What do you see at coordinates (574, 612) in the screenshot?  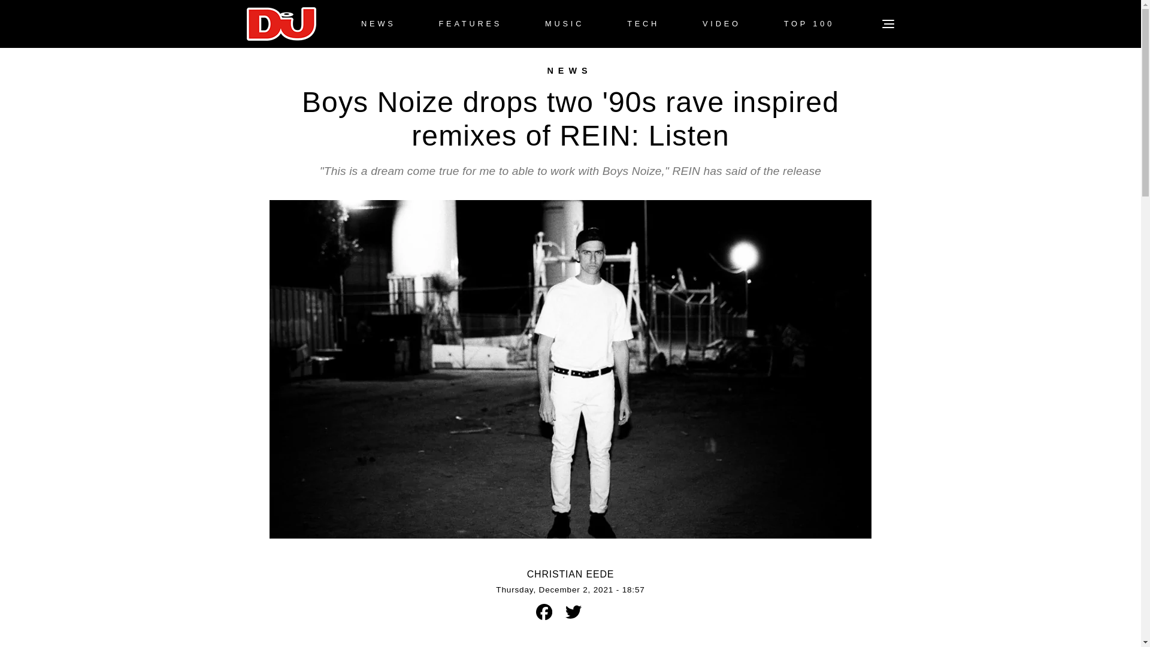 I see `Twitter` at bounding box center [574, 612].